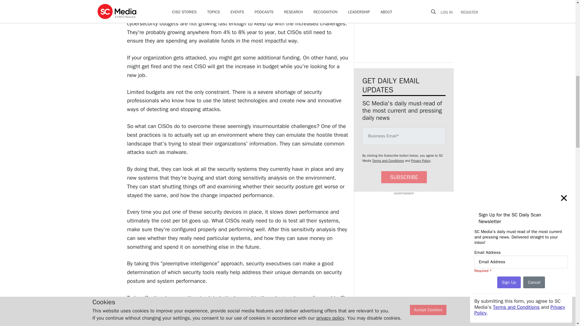 This screenshot has height=326, width=580. What do you see at coordinates (420, 160) in the screenshot?
I see `Privacy Policy` at bounding box center [420, 160].